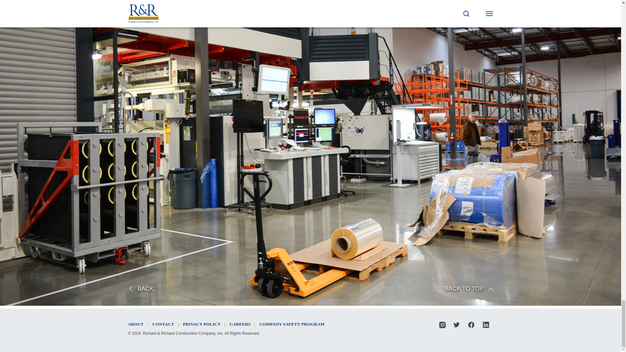  What do you see at coordinates (140, 289) in the screenshot?
I see `BACK` at bounding box center [140, 289].